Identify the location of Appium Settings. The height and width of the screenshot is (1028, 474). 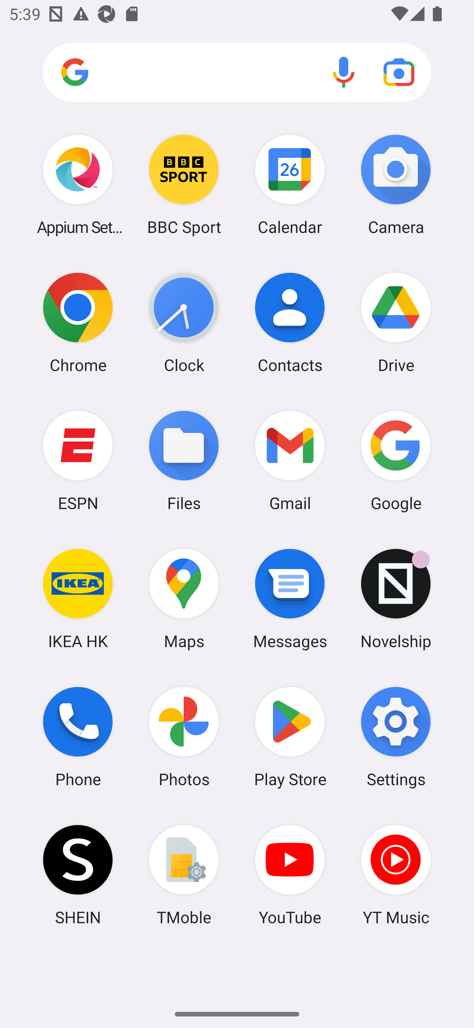
(78, 185).